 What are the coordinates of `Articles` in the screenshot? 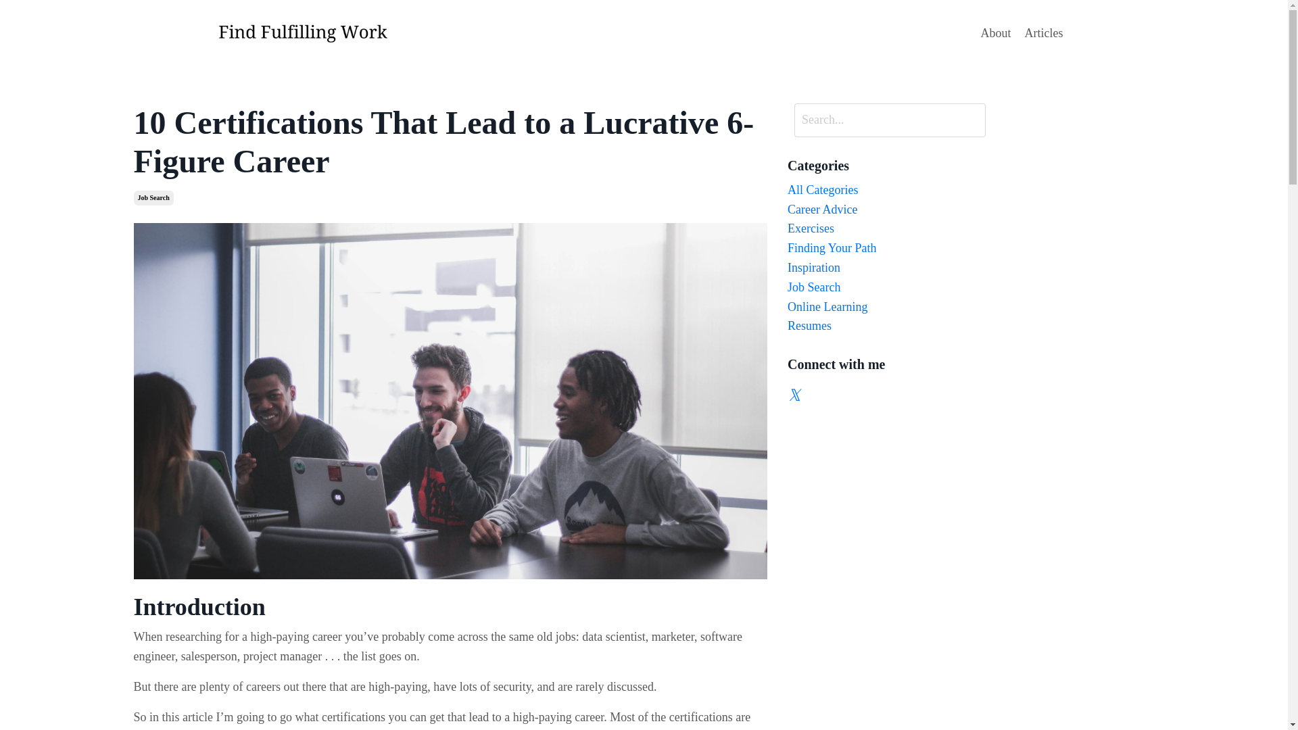 It's located at (1044, 32).